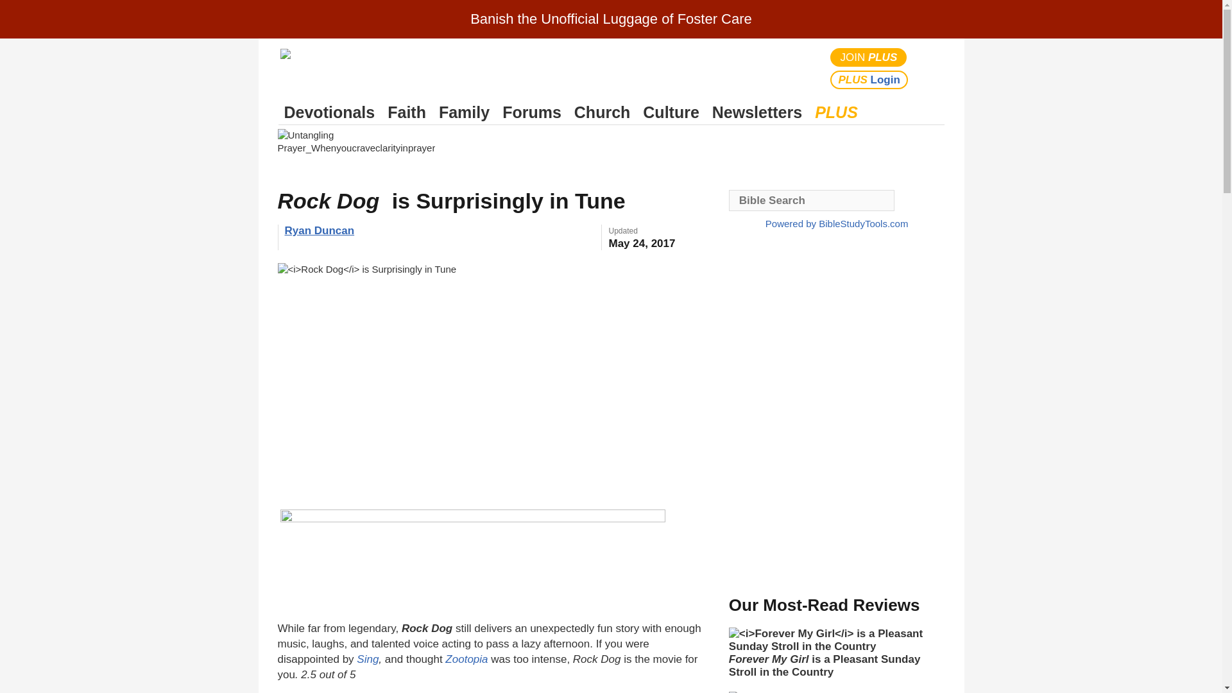 The height and width of the screenshot is (693, 1232). I want to click on Search, so click(932, 68).